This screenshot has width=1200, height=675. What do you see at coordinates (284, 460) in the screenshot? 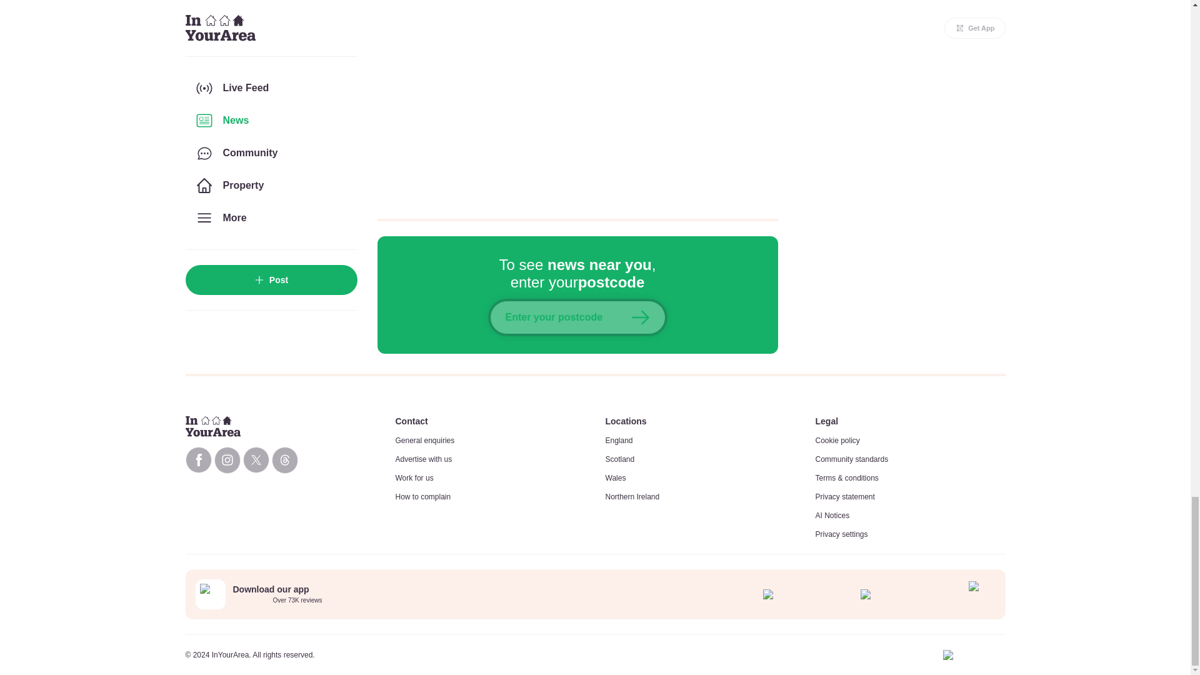
I see `InYourArea Threads` at bounding box center [284, 460].